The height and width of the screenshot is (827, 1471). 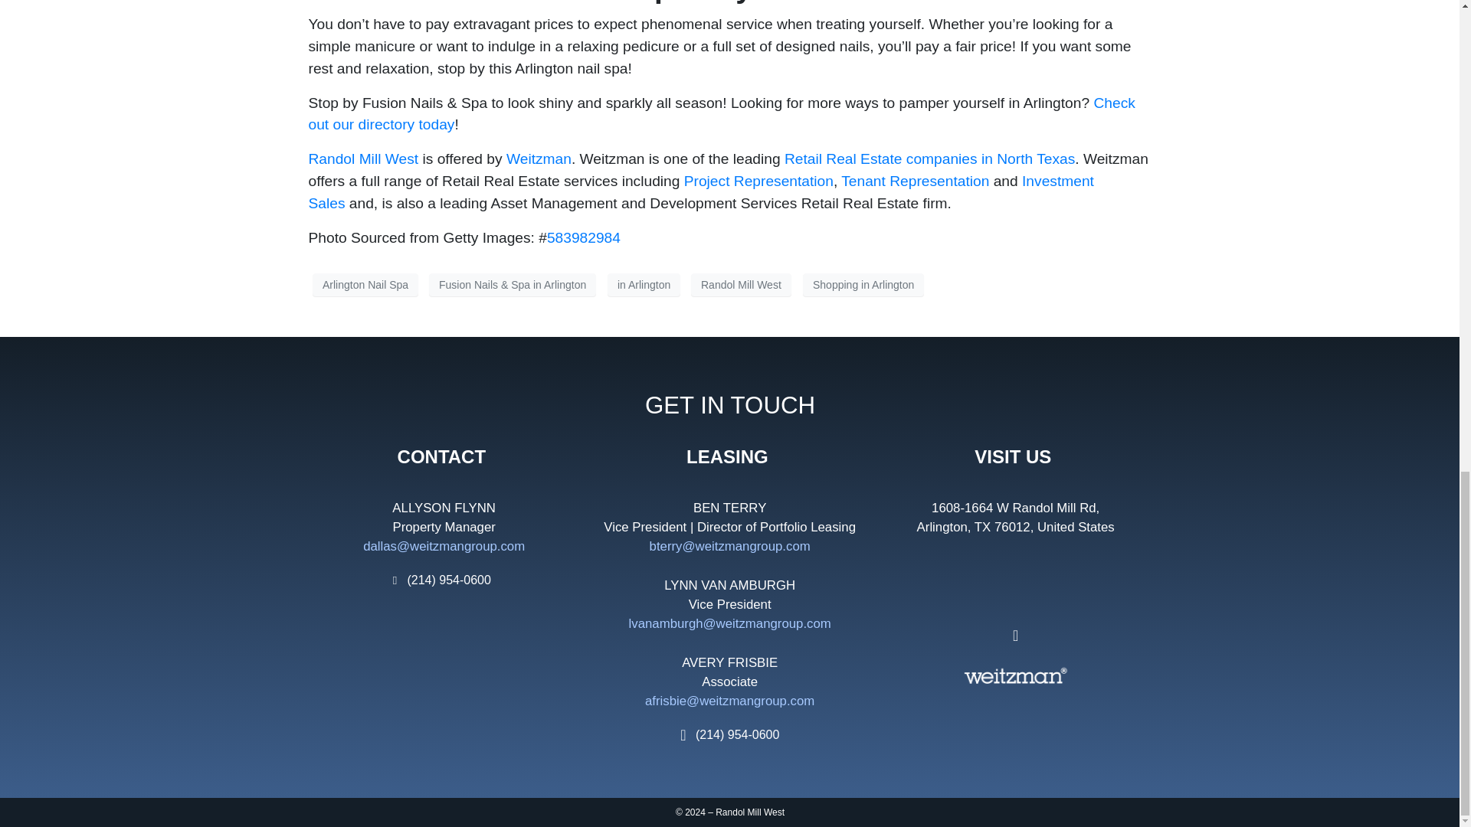 What do you see at coordinates (929, 159) in the screenshot?
I see `Retail Real Estate companies in North Texas` at bounding box center [929, 159].